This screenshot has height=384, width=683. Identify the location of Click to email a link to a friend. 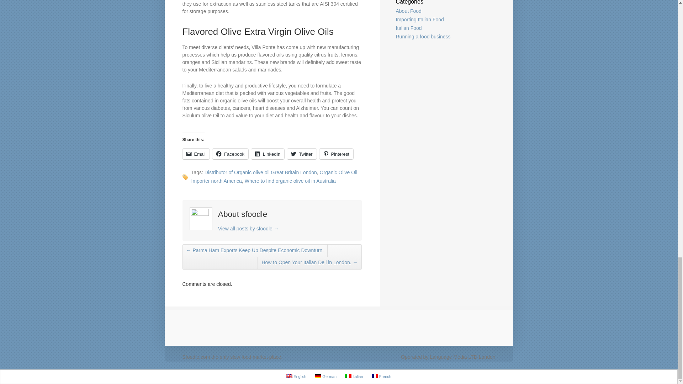
(196, 154).